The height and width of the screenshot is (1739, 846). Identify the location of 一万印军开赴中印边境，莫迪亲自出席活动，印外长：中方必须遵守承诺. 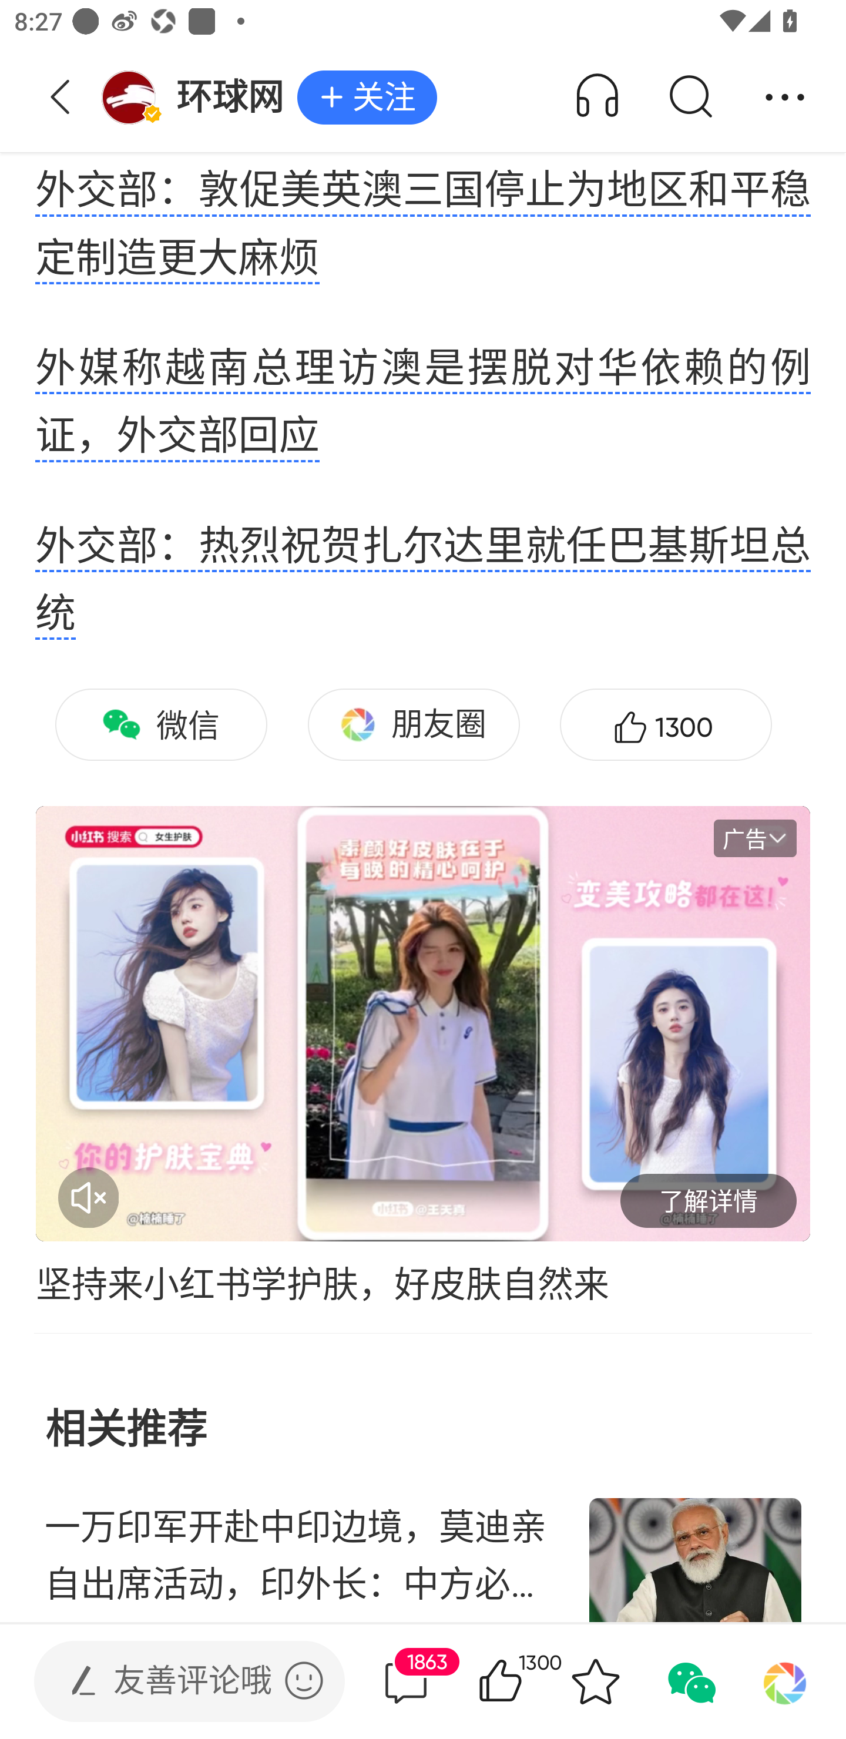
(423, 1549).